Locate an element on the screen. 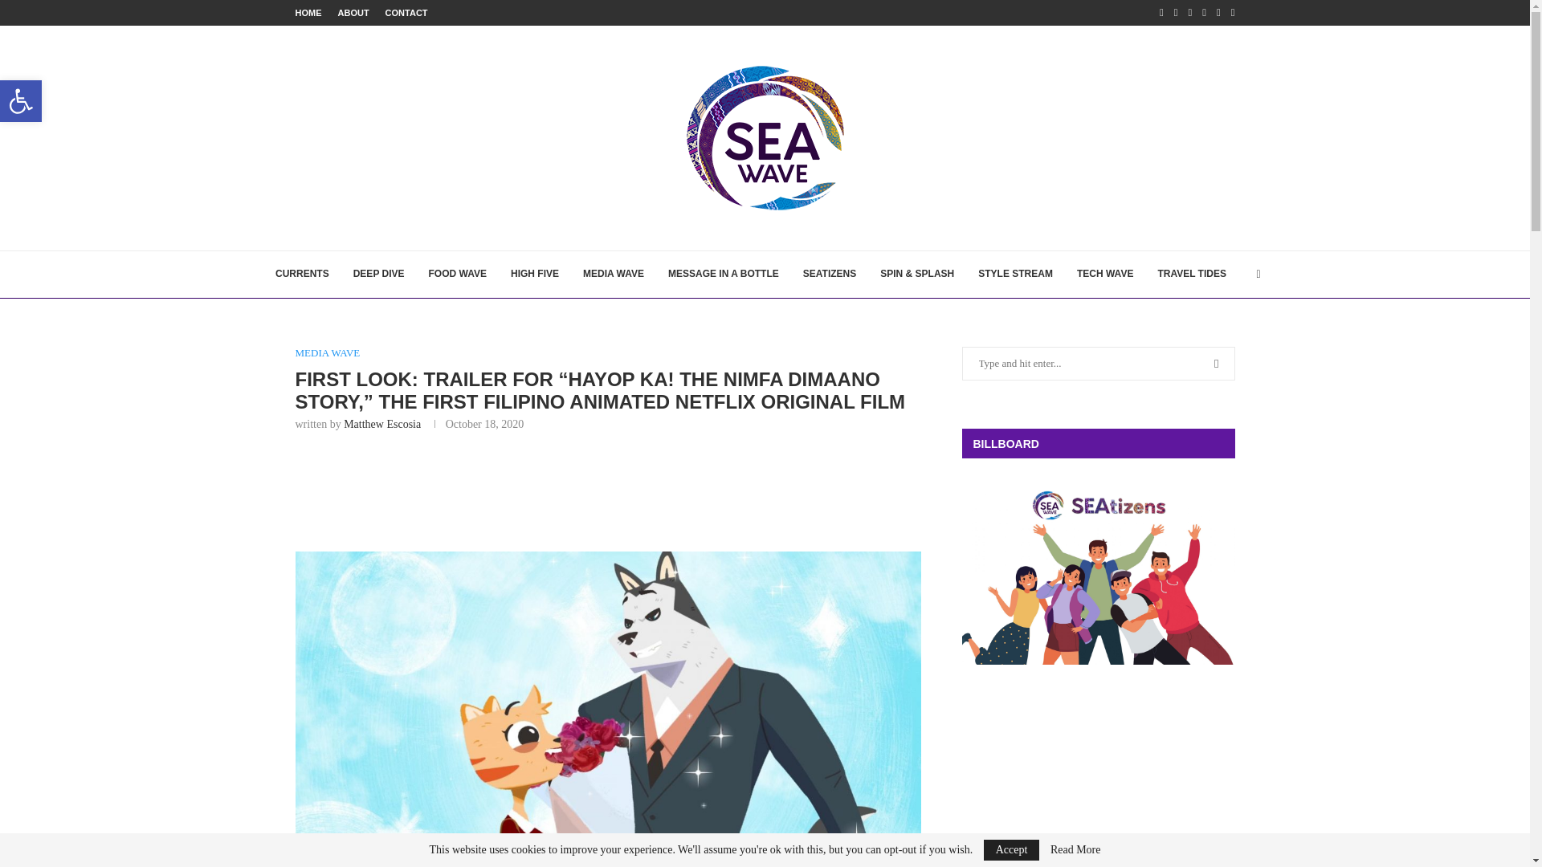  Current Events and Trends is located at coordinates (302, 275).